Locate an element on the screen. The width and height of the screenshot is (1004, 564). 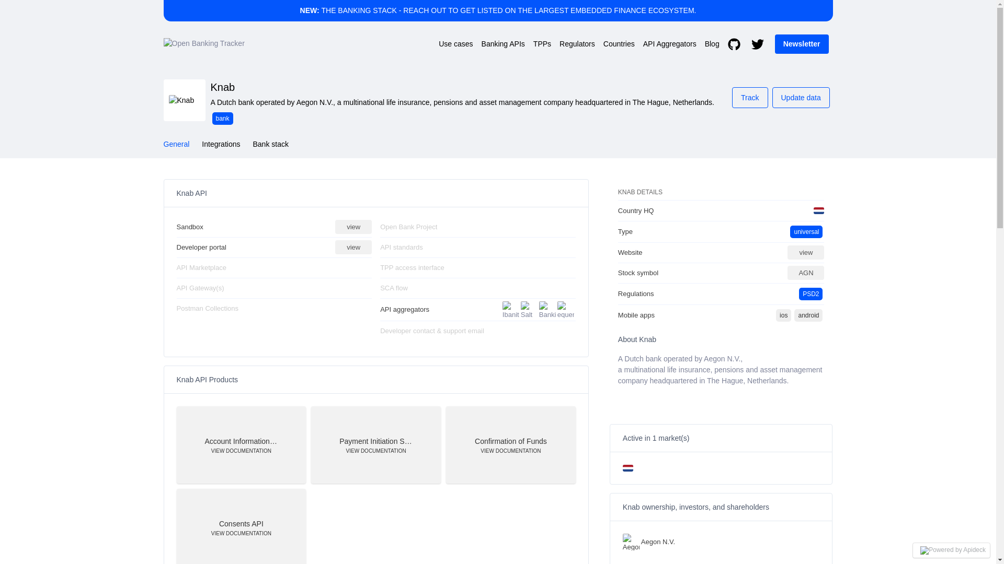
Update data is located at coordinates (800, 98).